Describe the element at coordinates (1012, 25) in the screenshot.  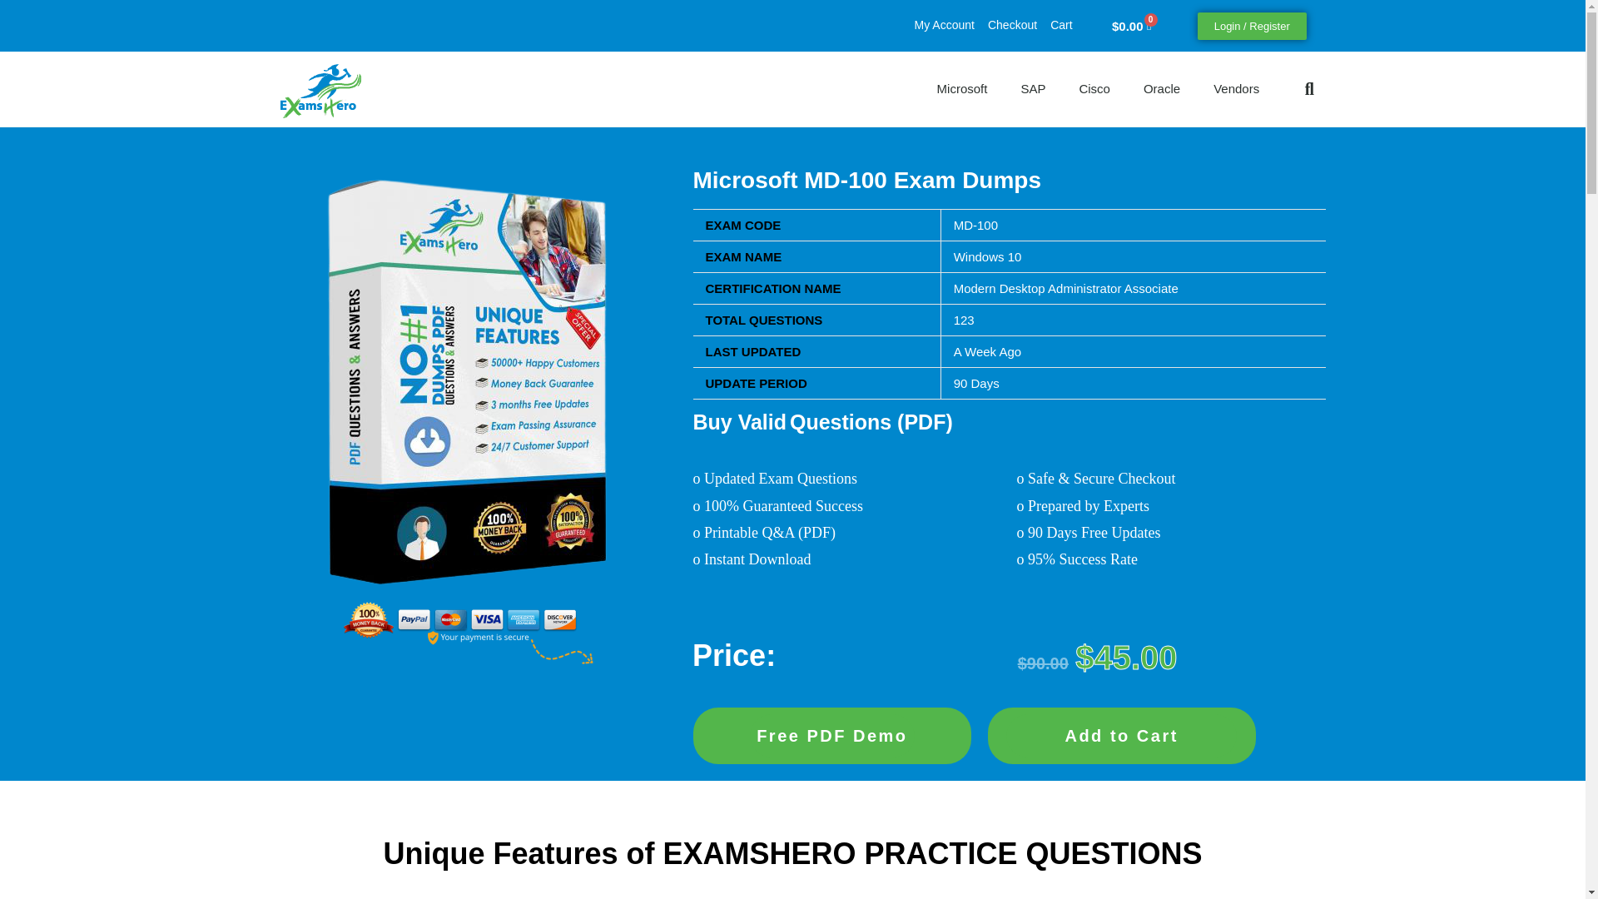
I see `Checkout` at that location.